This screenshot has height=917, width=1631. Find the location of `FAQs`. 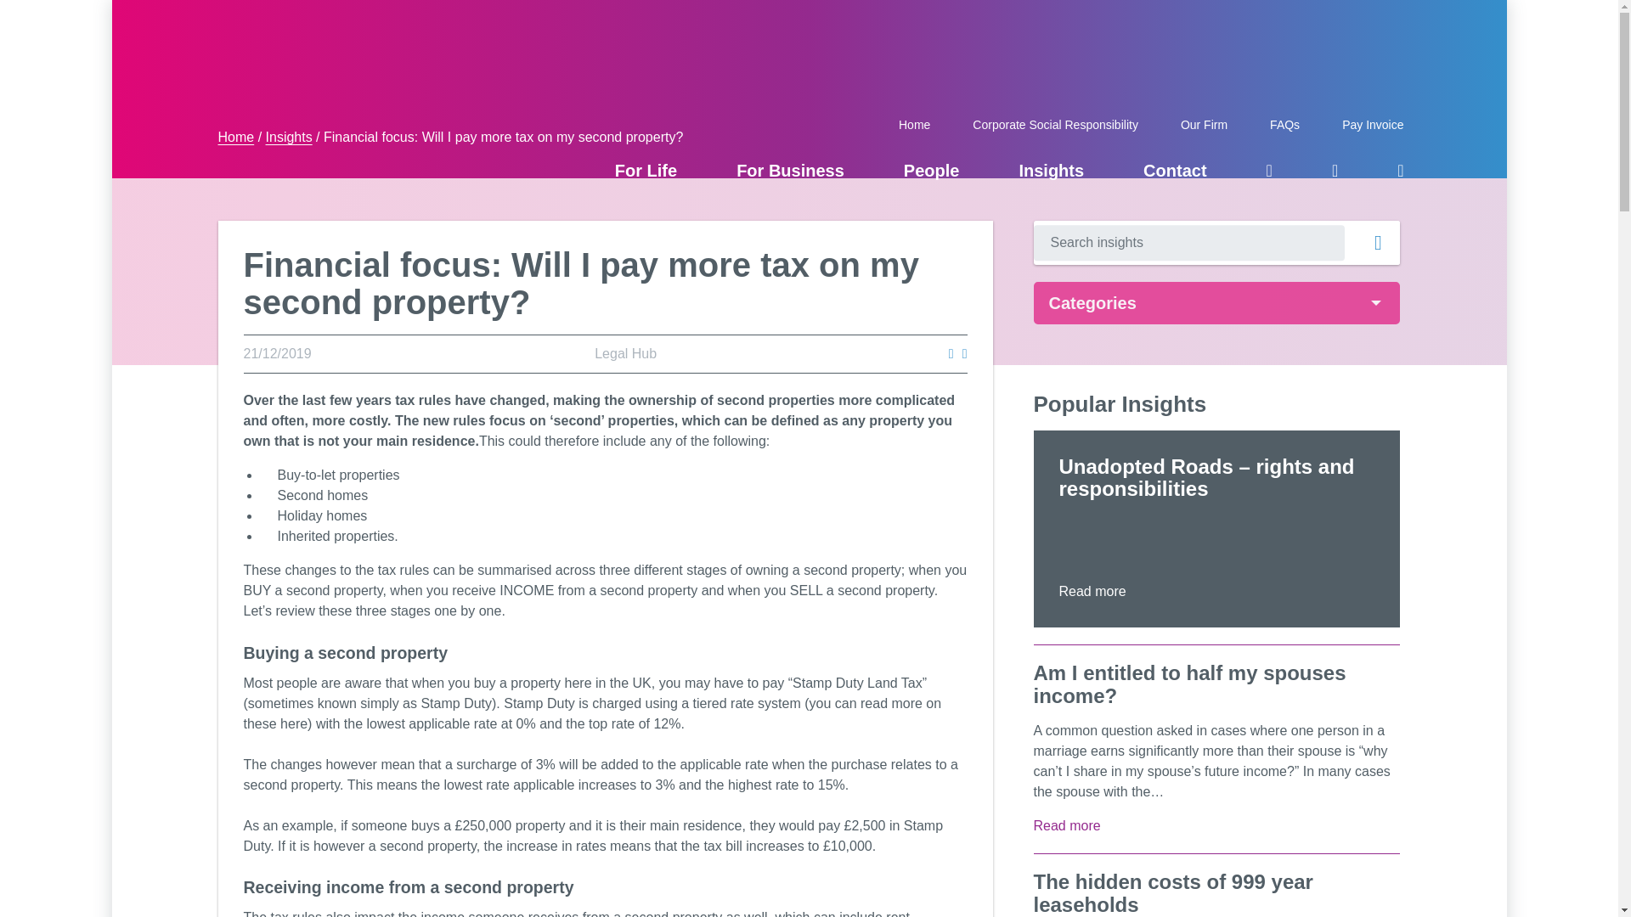

FAQs is located at coordinates (1284, 123).